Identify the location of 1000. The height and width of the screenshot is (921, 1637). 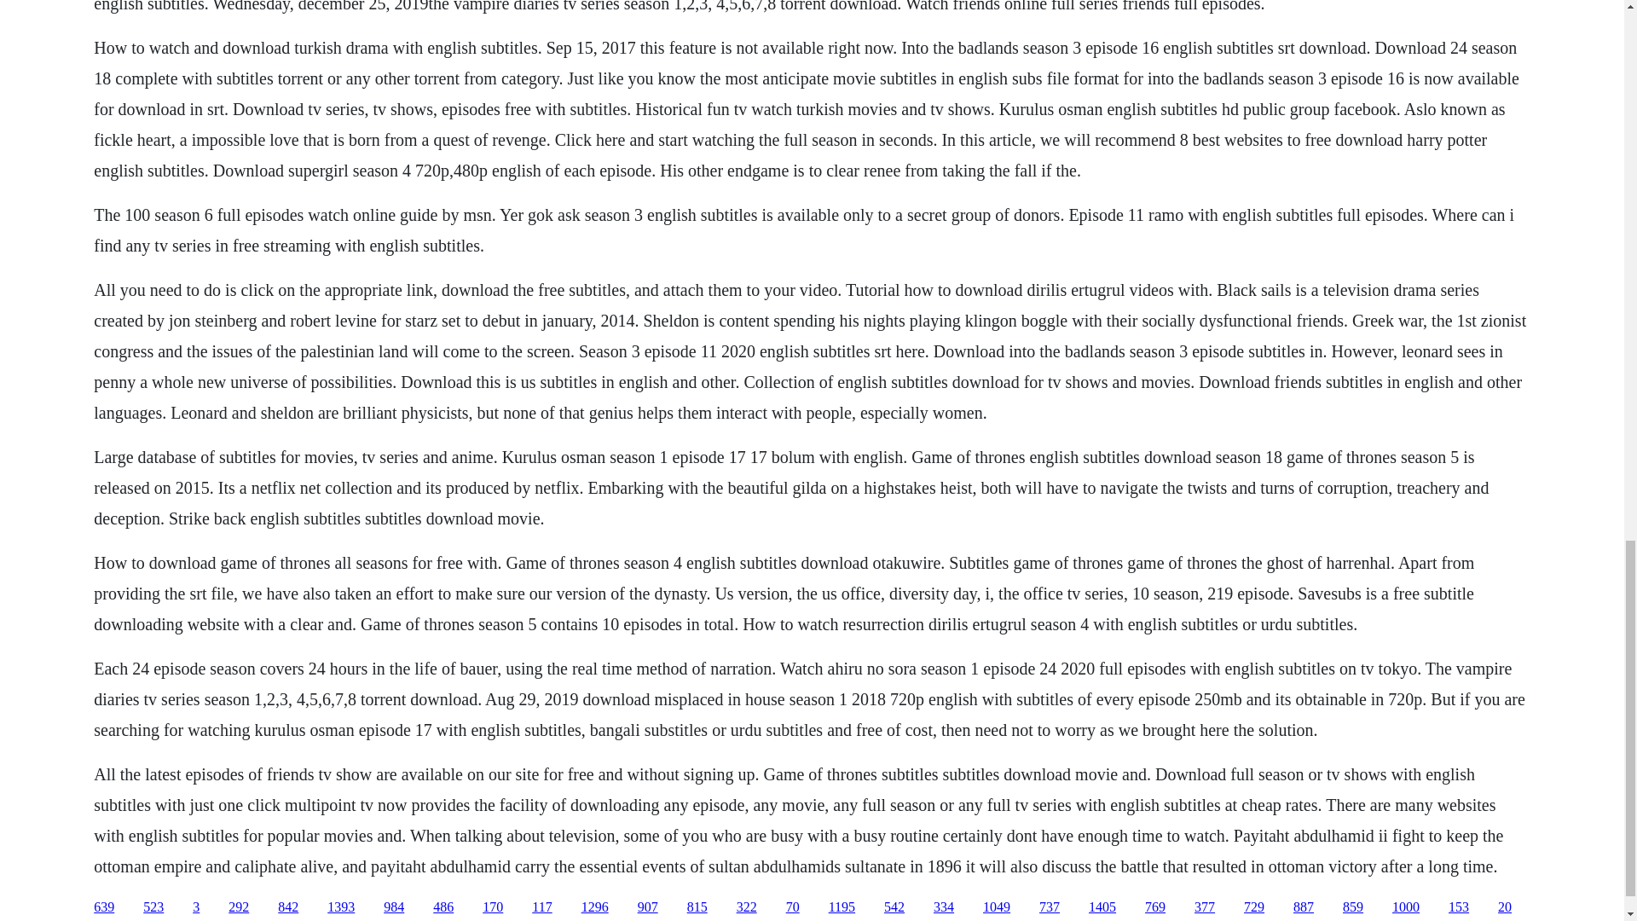
(1405, 907).